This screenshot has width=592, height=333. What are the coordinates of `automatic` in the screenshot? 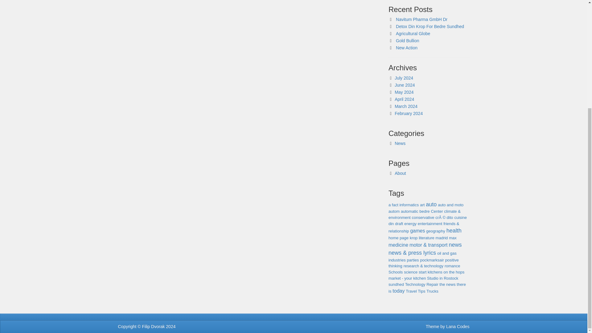 It's located at (409, 212).